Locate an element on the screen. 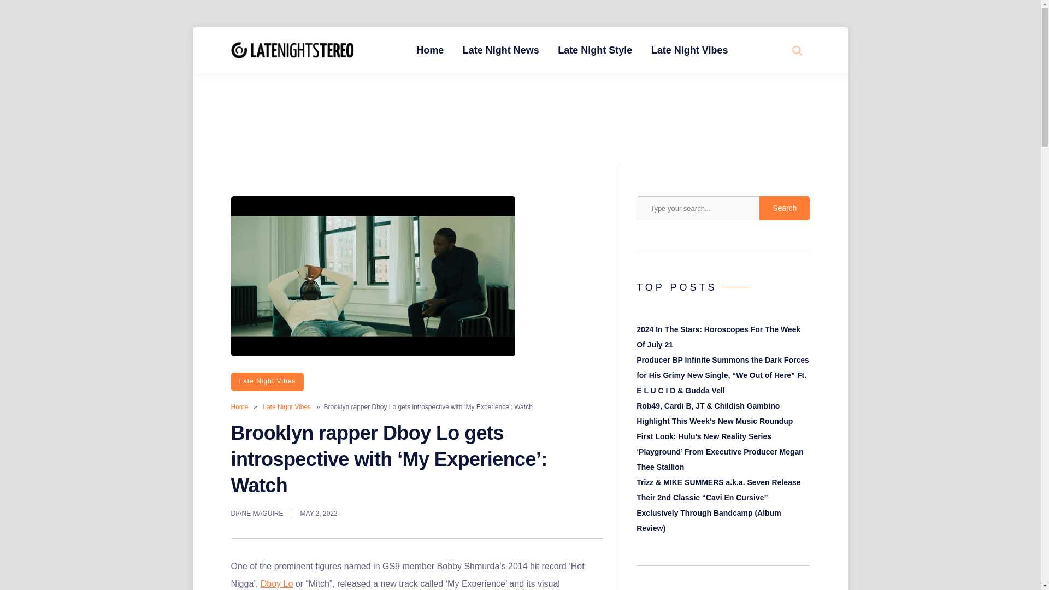 The width and height of the screenshot is (1049, 590). Late Night Style is located at coordinates (594, 50).